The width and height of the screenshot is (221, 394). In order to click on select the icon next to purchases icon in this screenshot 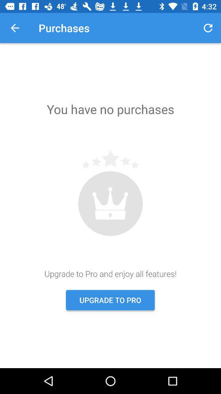, I will do `click(15, 28)`.